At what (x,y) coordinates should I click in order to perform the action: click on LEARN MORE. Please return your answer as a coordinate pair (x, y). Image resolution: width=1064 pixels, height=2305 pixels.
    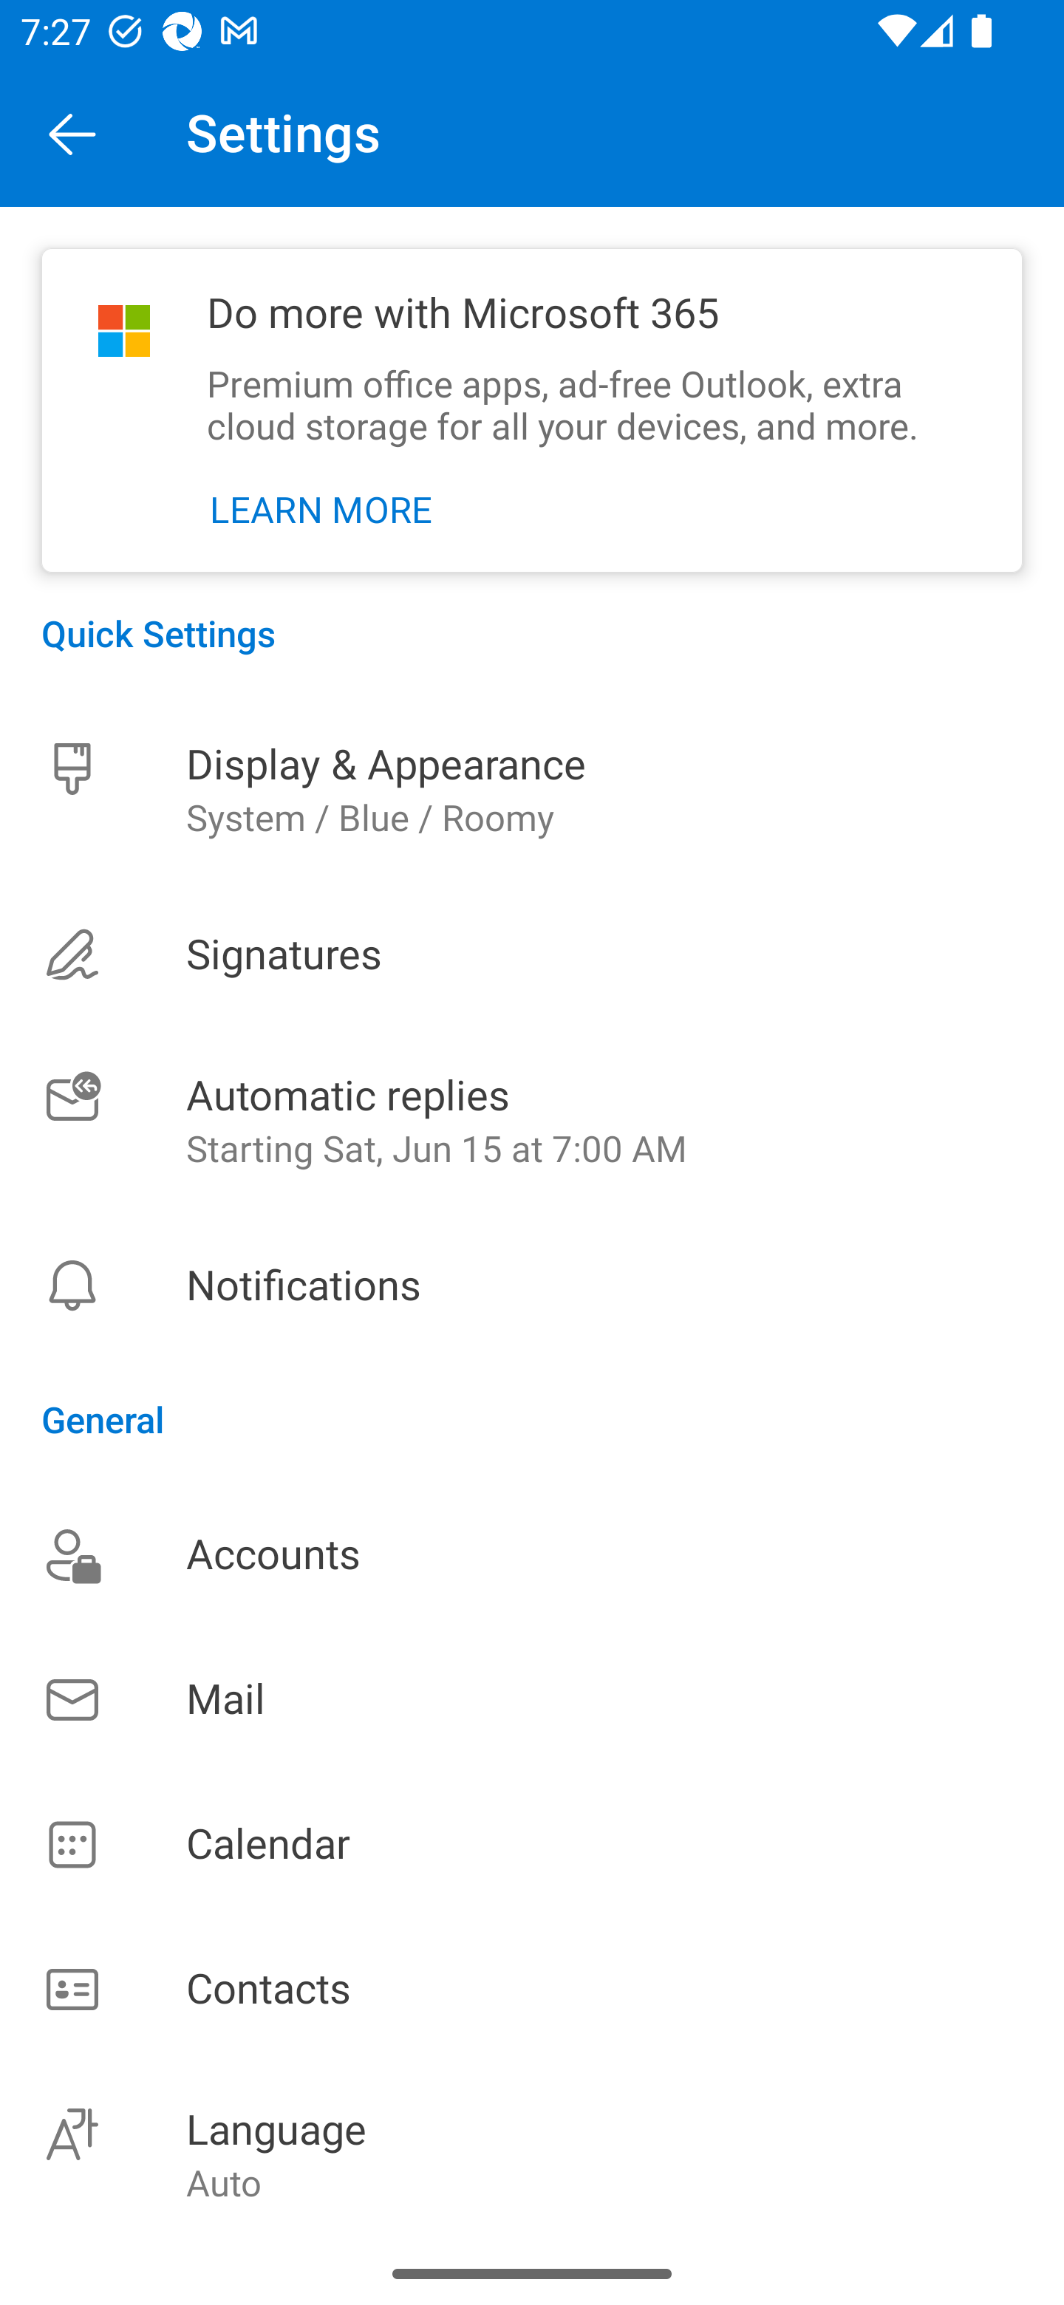
    Looking at the image, I should click on (321, 510).